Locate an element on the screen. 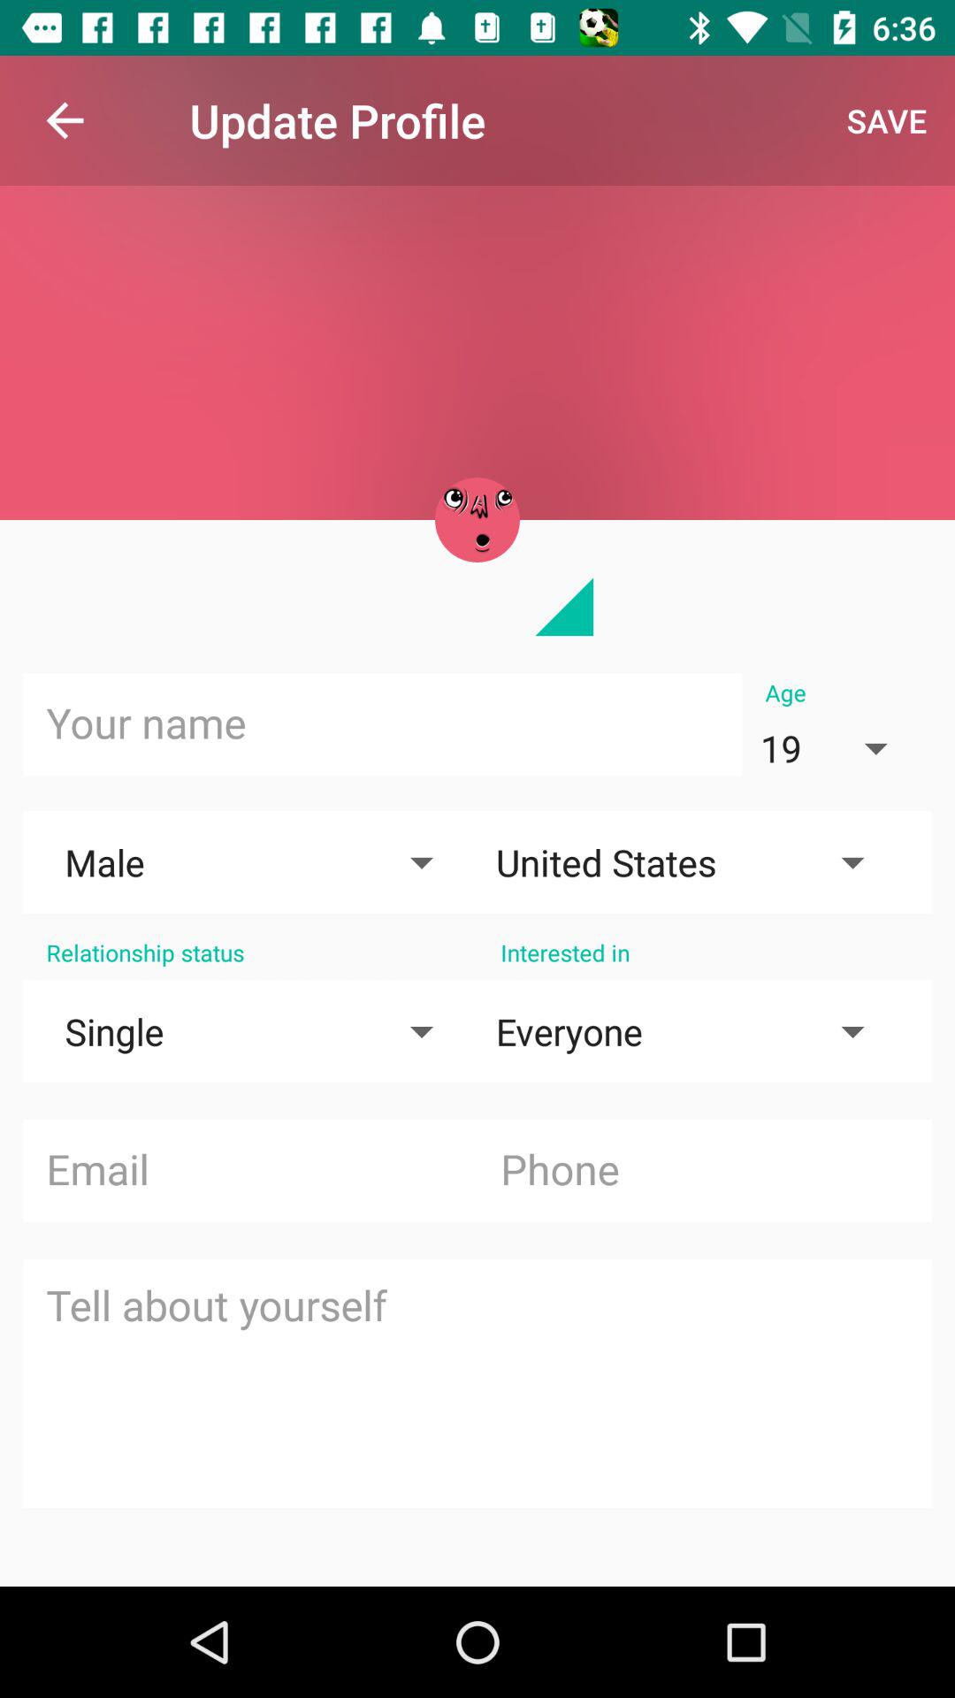 Image resolution: width=955 pixels, height=1698 pixels. enter profile data is located at coordinates (477, 1383).